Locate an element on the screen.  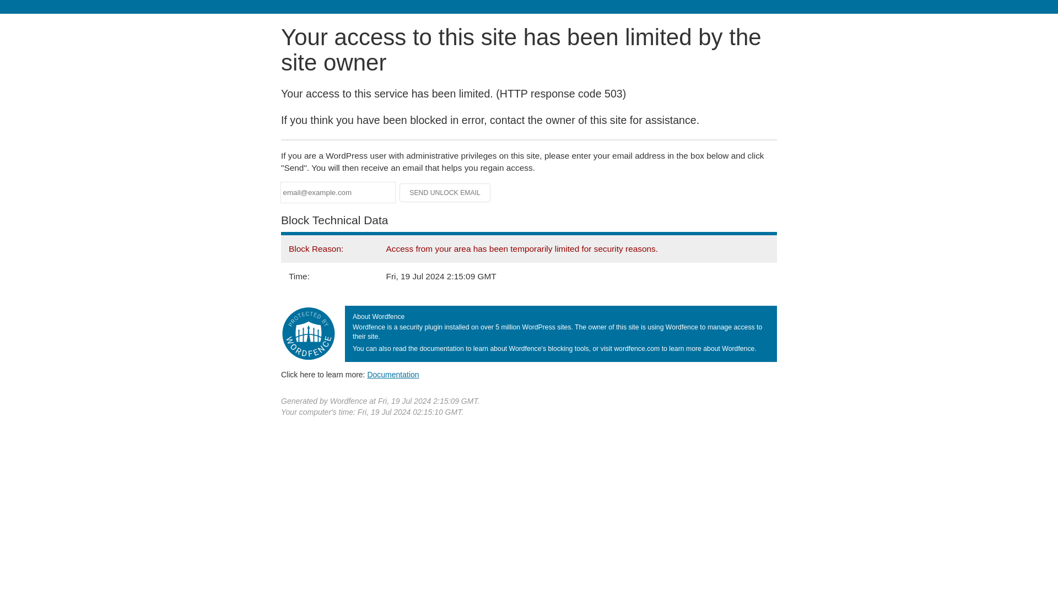
Send Unlock Email is located at coordinates (445, 193).